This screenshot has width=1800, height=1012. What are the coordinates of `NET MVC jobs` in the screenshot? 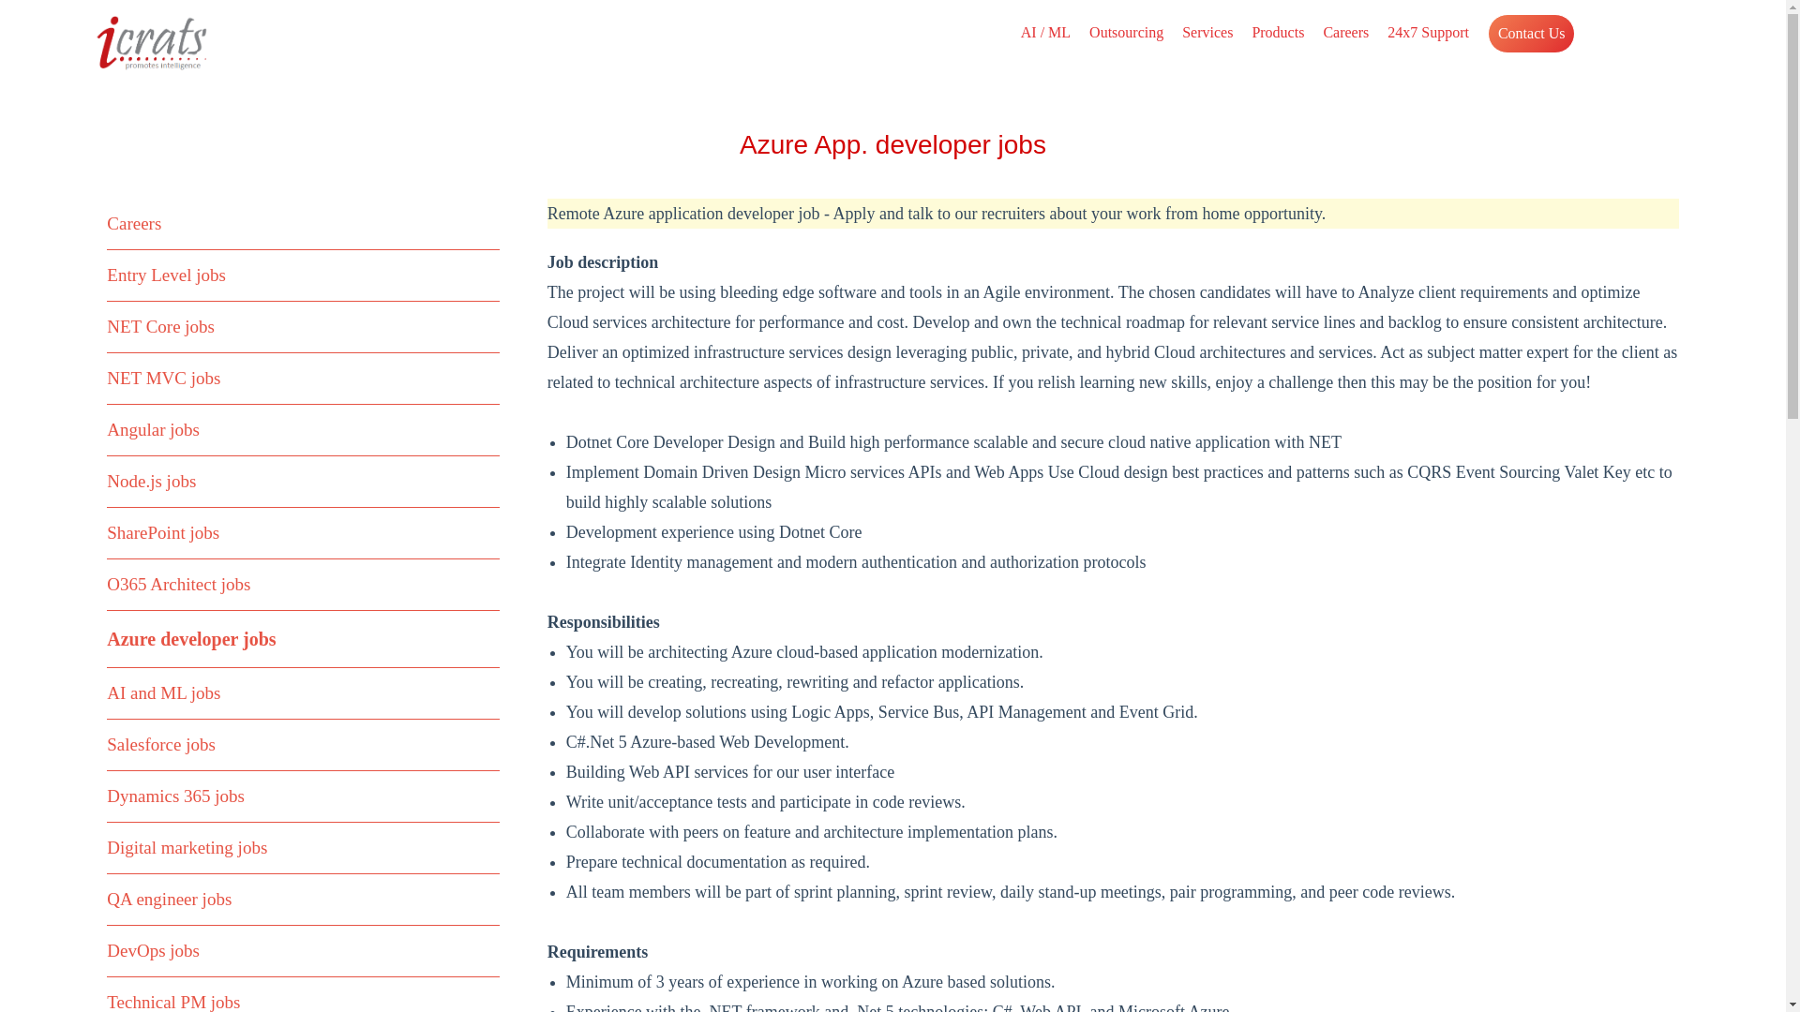 It's located at (163, 378).